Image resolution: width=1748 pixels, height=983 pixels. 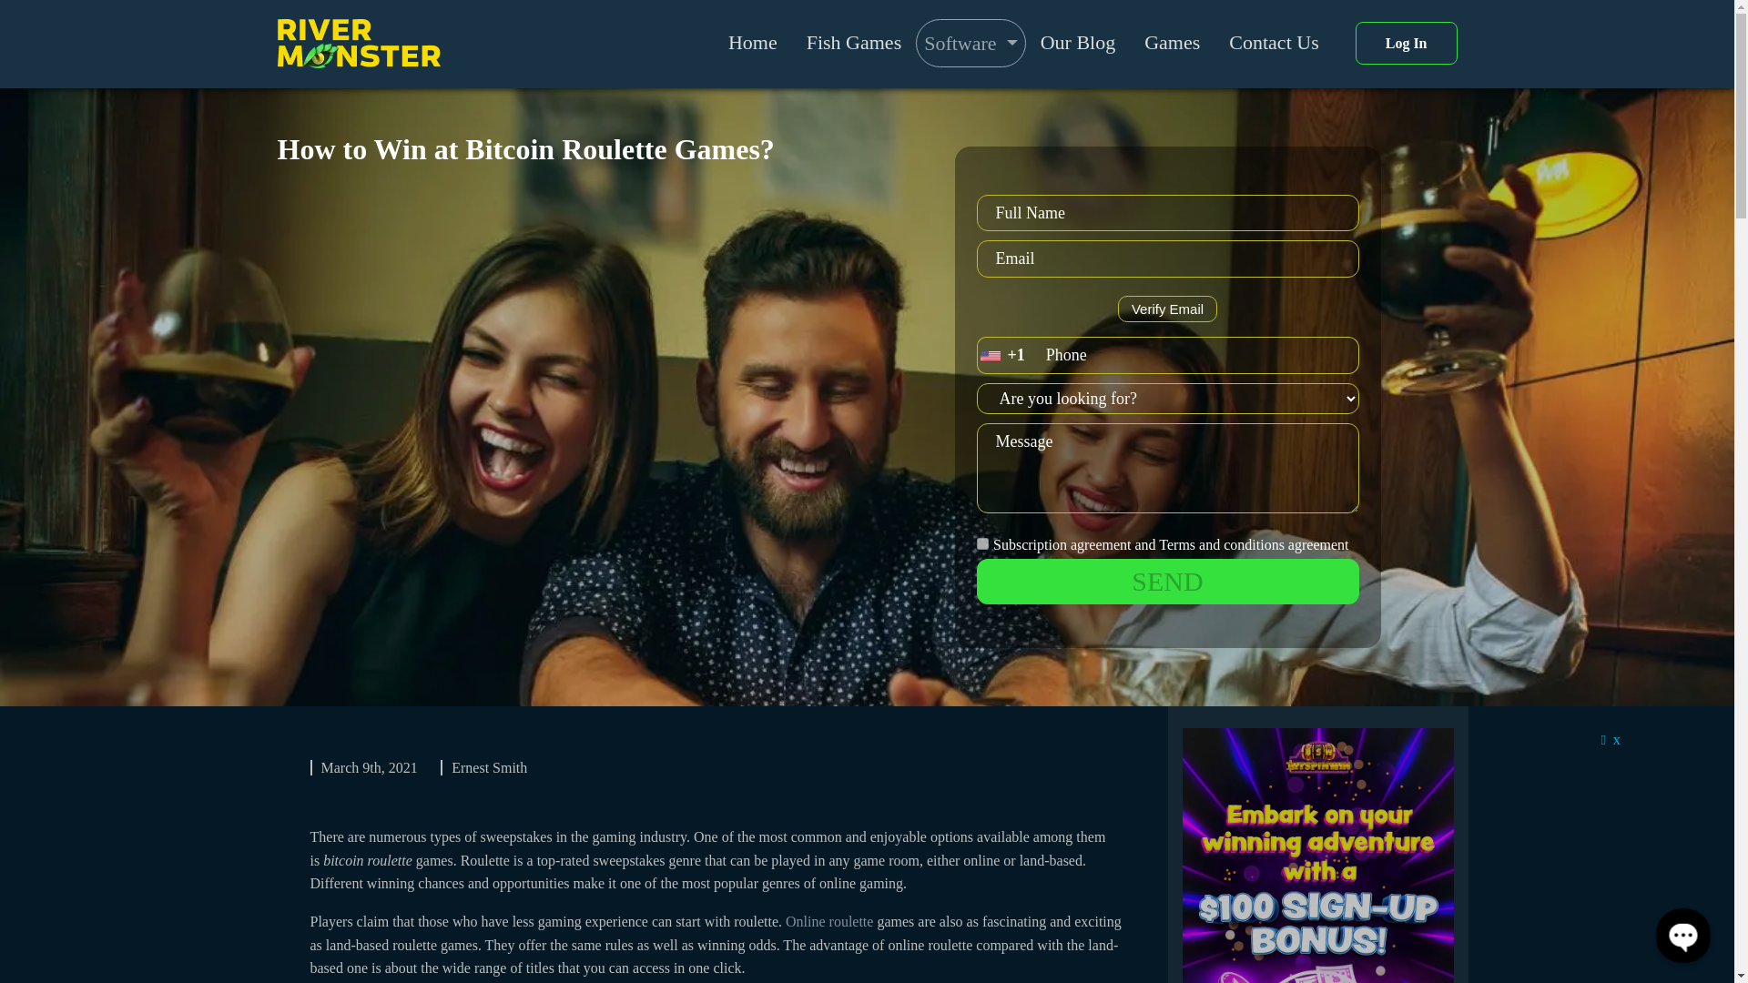 What do you see at coordinates (1172, 42) in the screenshot?
I see `Games` at bounding box center [1172, 42].